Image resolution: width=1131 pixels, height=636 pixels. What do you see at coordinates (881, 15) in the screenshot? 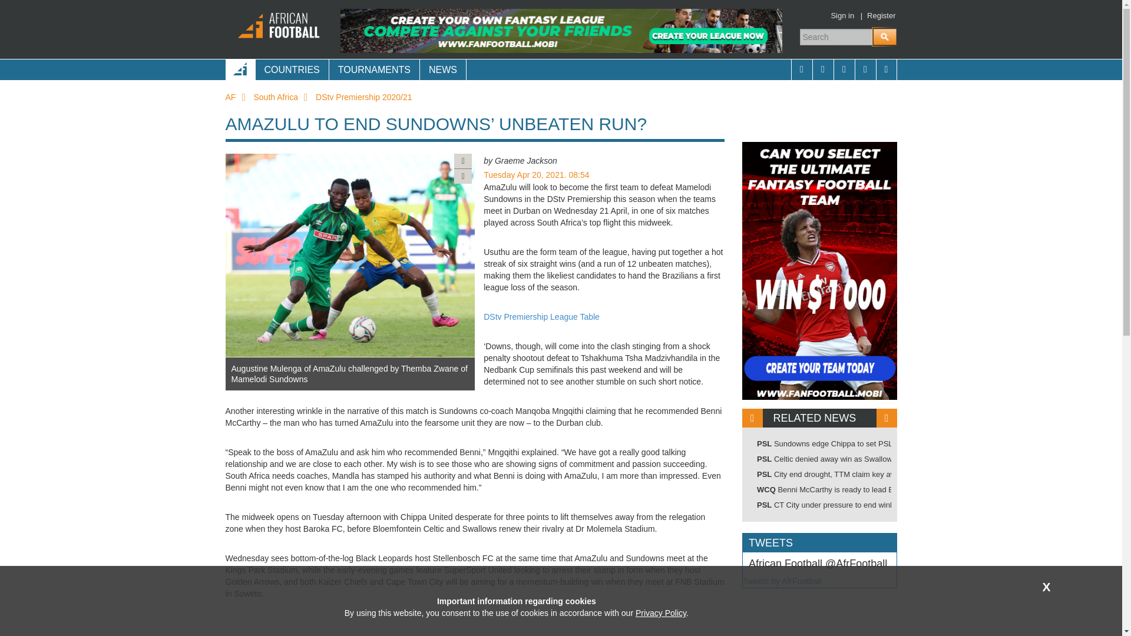
I see `Register` at bounding box center [881, 15].